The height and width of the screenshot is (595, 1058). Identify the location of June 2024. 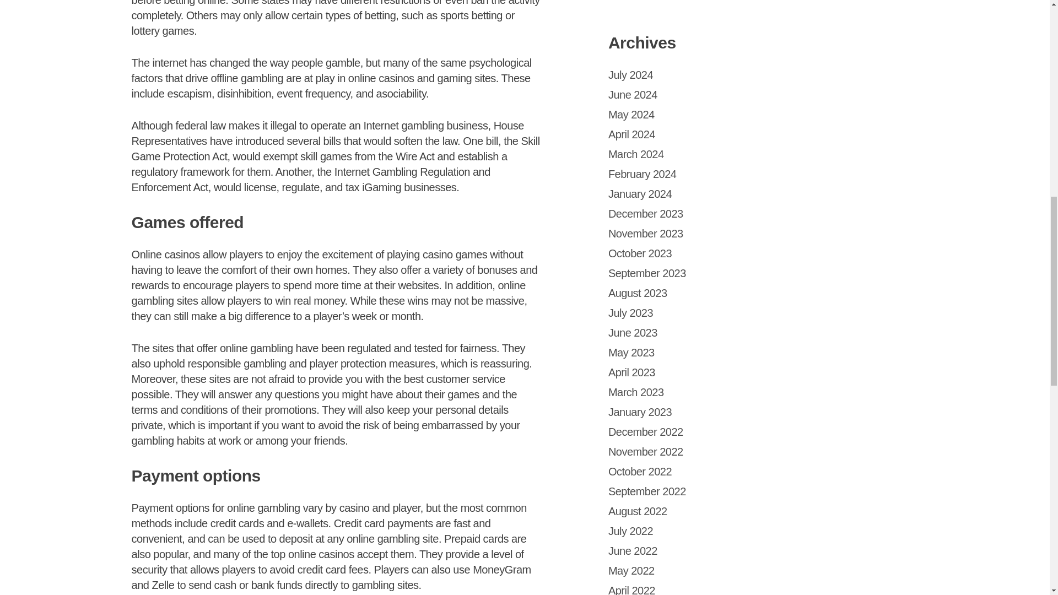
(633, 94).